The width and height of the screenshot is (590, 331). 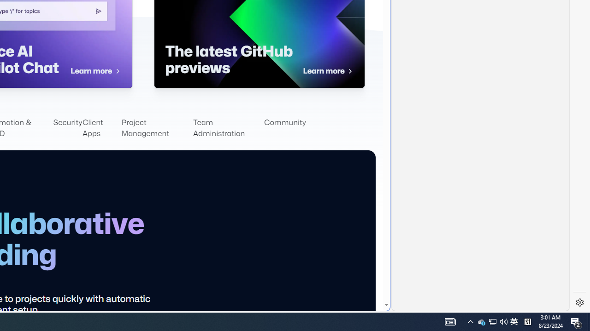 I want to click on User Promoted Notification Area, so click(x=450, y=322).